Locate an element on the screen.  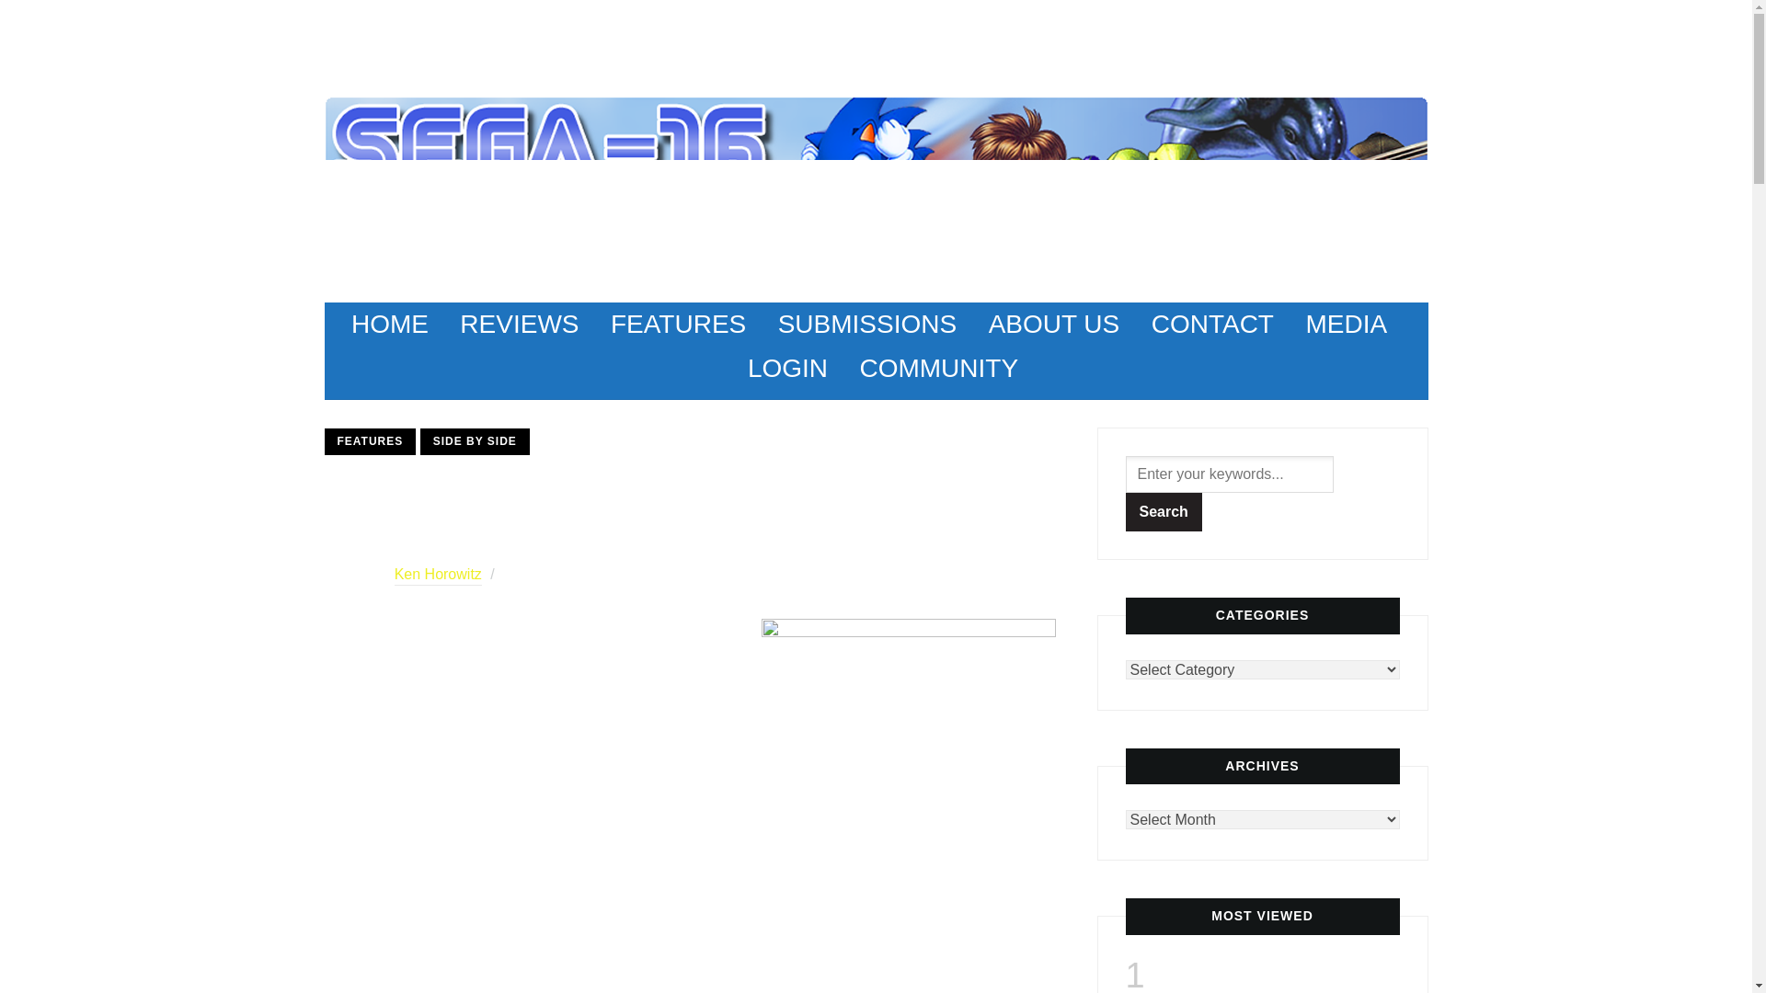
SUBMISSIONS is located at coordinates (867, 324).